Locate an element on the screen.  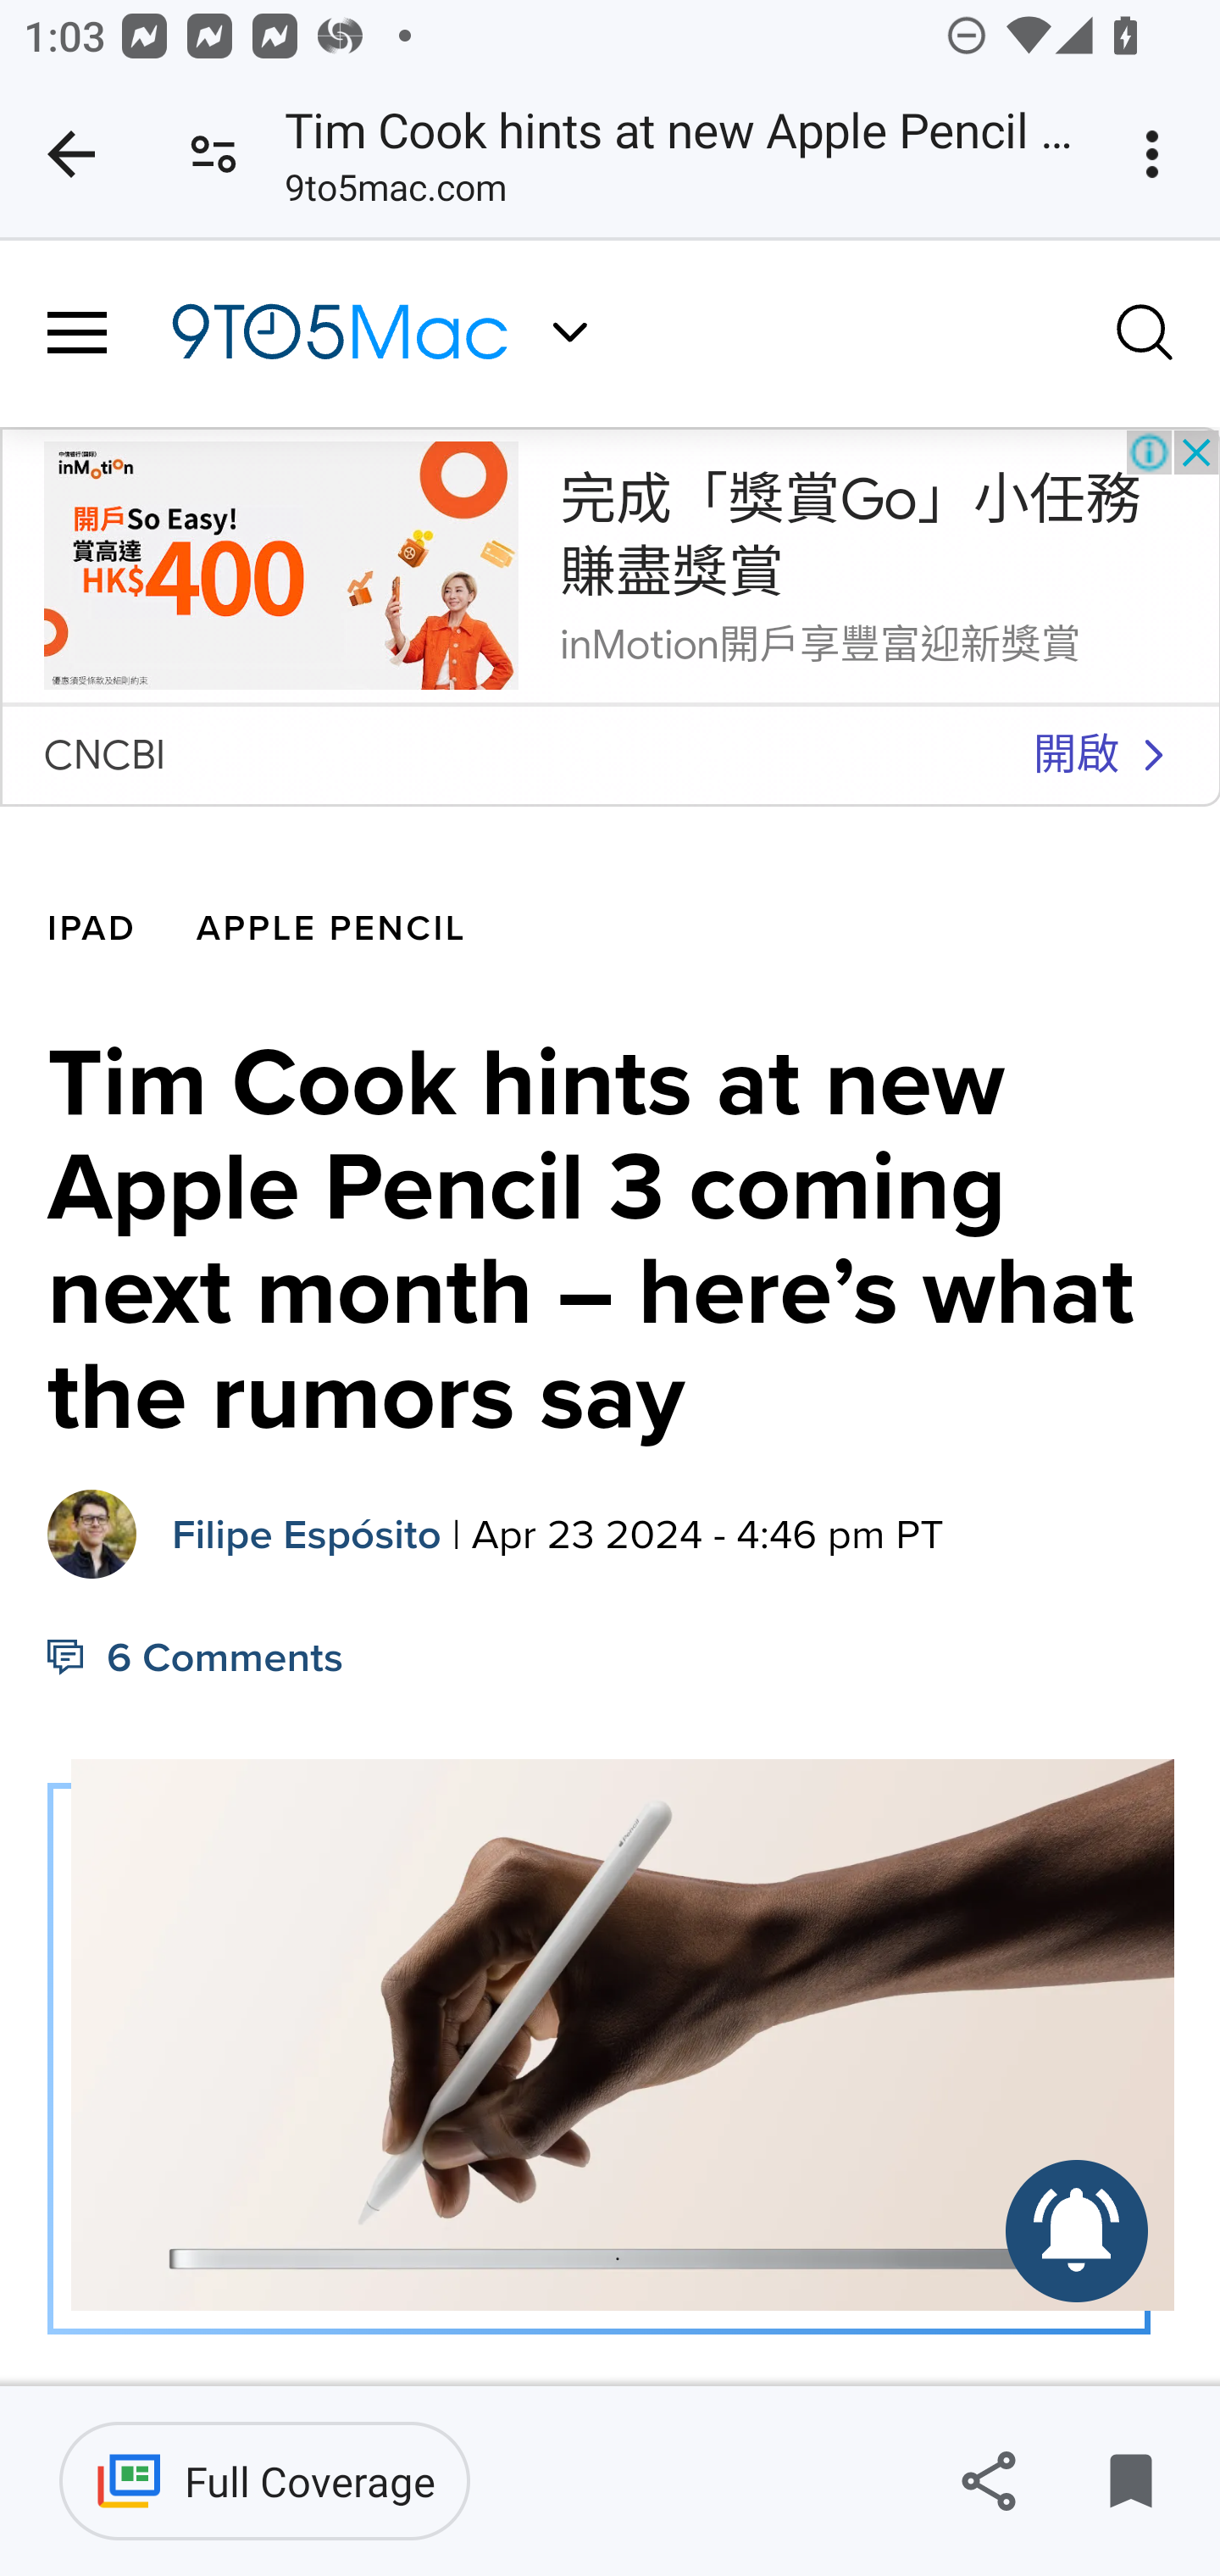
Close tab is located at coordinates (71, 154).